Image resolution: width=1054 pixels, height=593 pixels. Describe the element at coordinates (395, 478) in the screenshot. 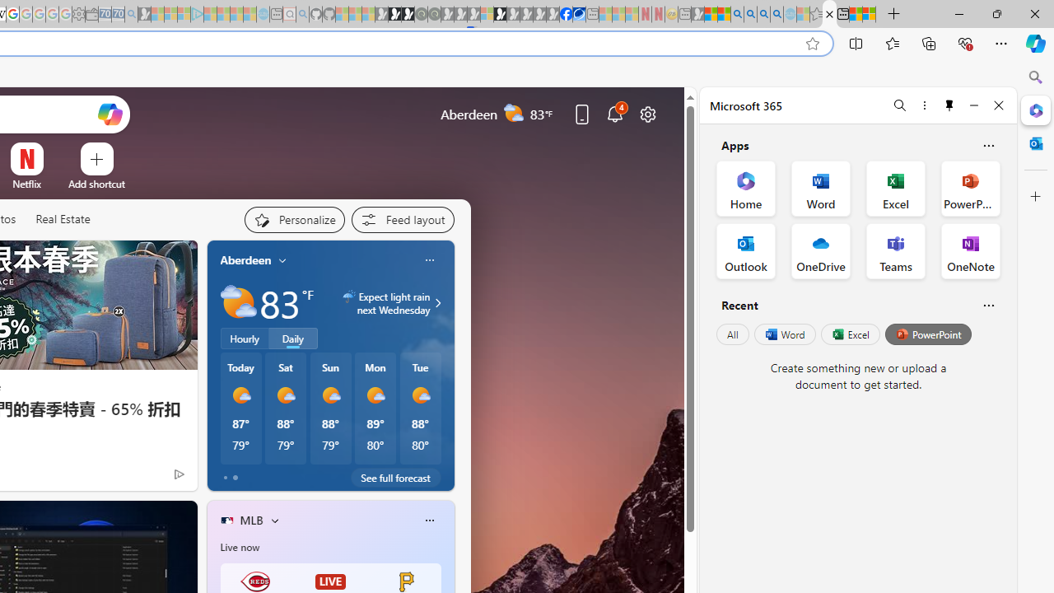

I see `See full forecast` at that location.